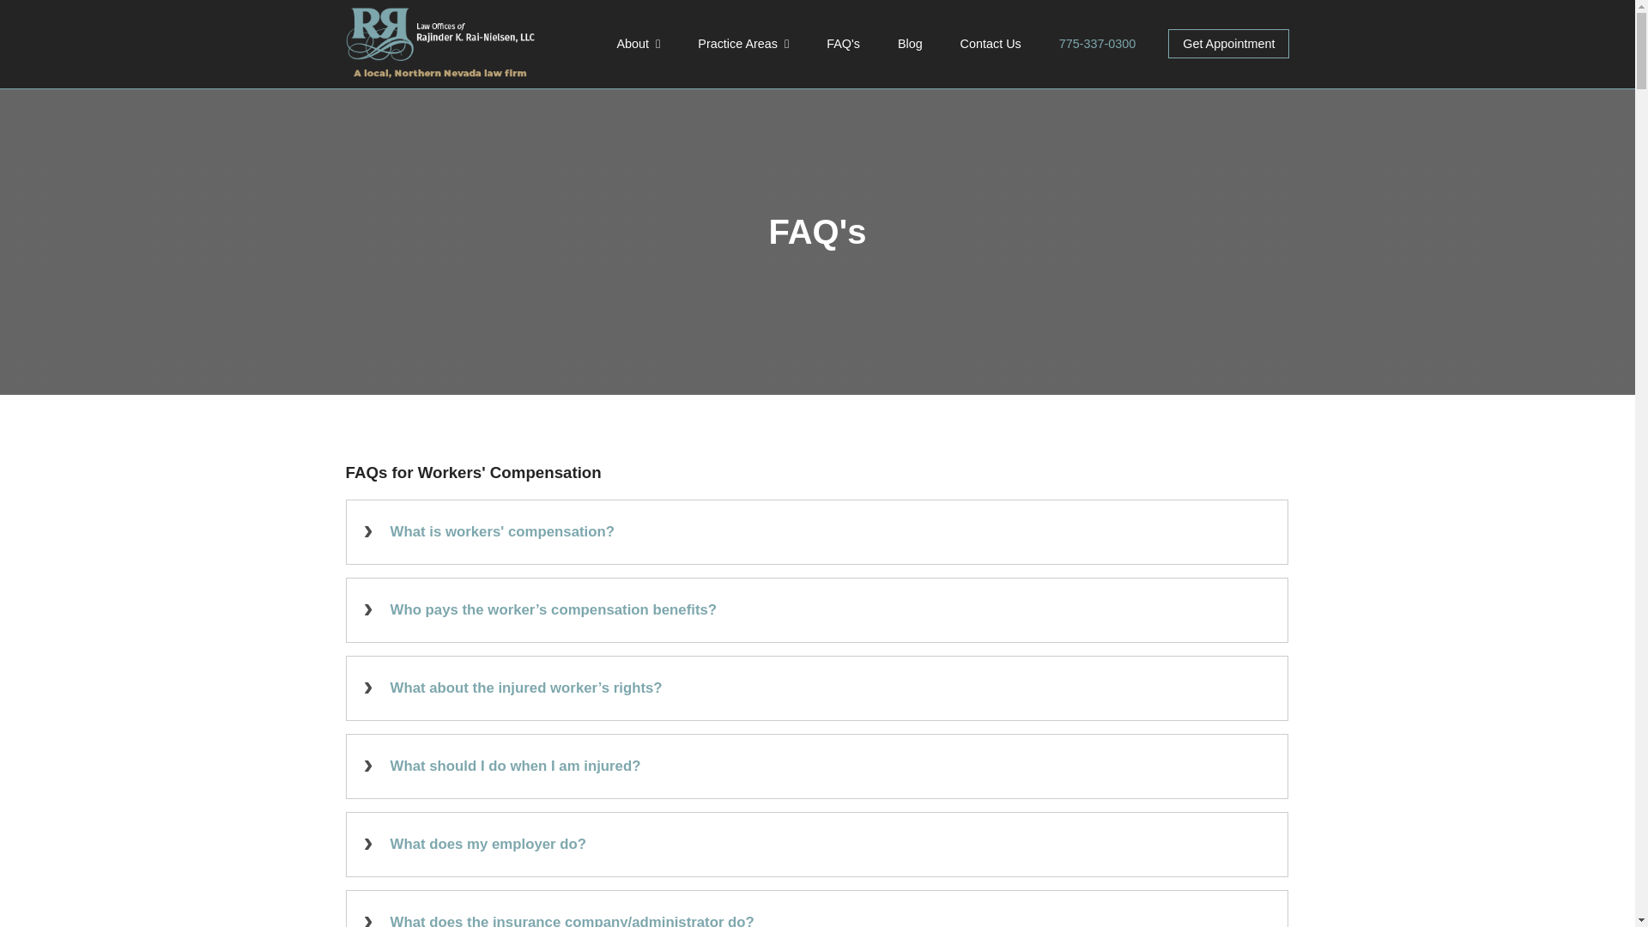 The width and height of the screenshot is (1648, 927). What do you see at coordinates (743, 43) in the screenshot?
I see `Practice Areas  ` at bounding box center [743, 43].